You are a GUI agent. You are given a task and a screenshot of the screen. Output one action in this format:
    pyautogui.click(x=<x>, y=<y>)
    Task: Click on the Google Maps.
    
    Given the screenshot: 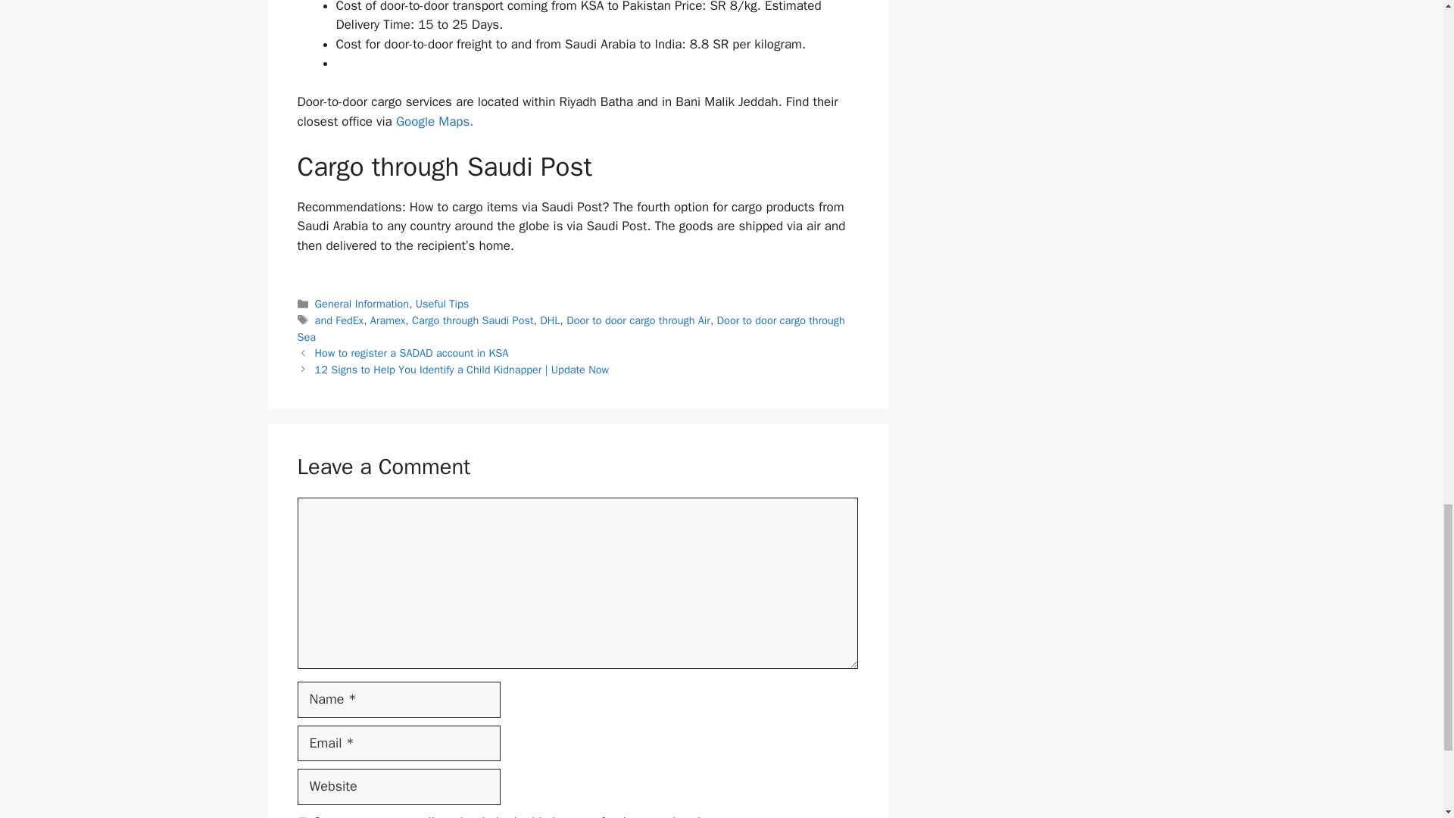 What is the action you would take?
    pyautogui.click(x=435, y=121)
    